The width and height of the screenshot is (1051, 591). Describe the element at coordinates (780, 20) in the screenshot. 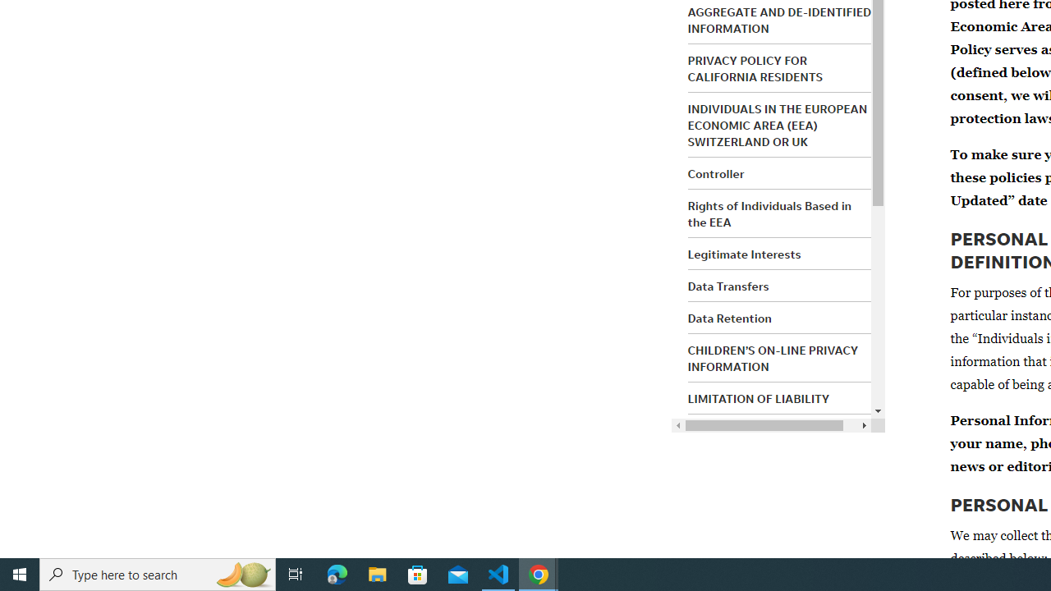

I see `AGGREGATE AND DE-IDENTIFIED INFORMATION` at that location.